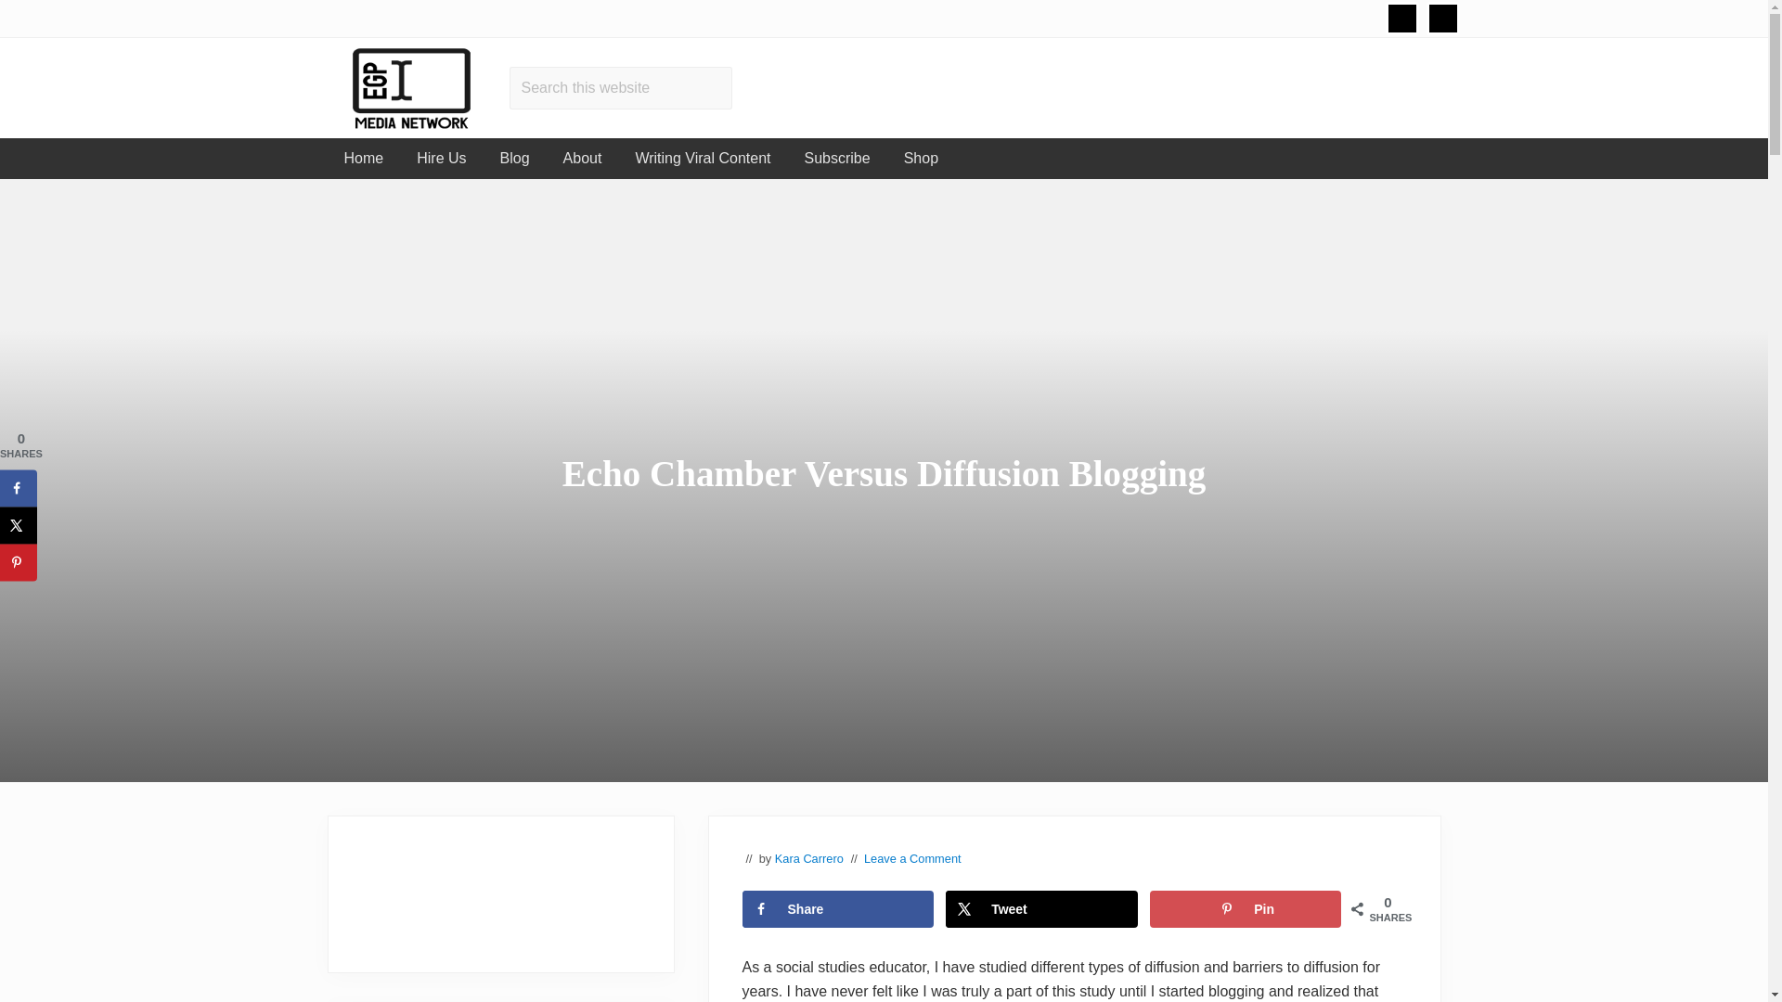 This screenshot has width=1782, height=1002. Describe the element at coordinates (362, 159) in the screenshot. I see `Home` at that location.